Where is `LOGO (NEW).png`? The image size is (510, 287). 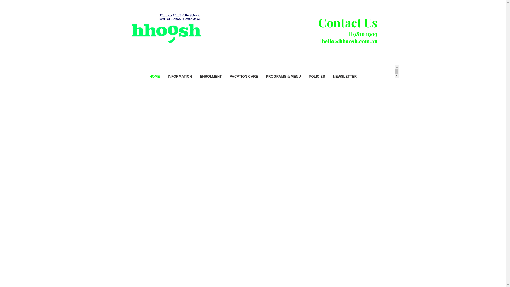 LOGO (NEW).png is located at coordinates (166, 29).